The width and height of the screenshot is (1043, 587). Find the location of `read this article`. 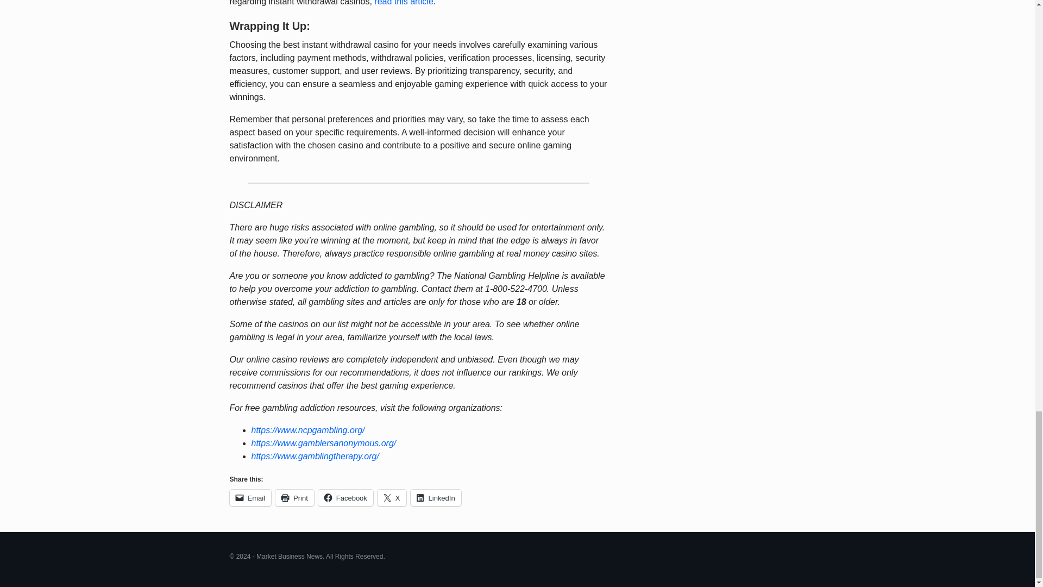

read this article is located at coordinates (404, 3).